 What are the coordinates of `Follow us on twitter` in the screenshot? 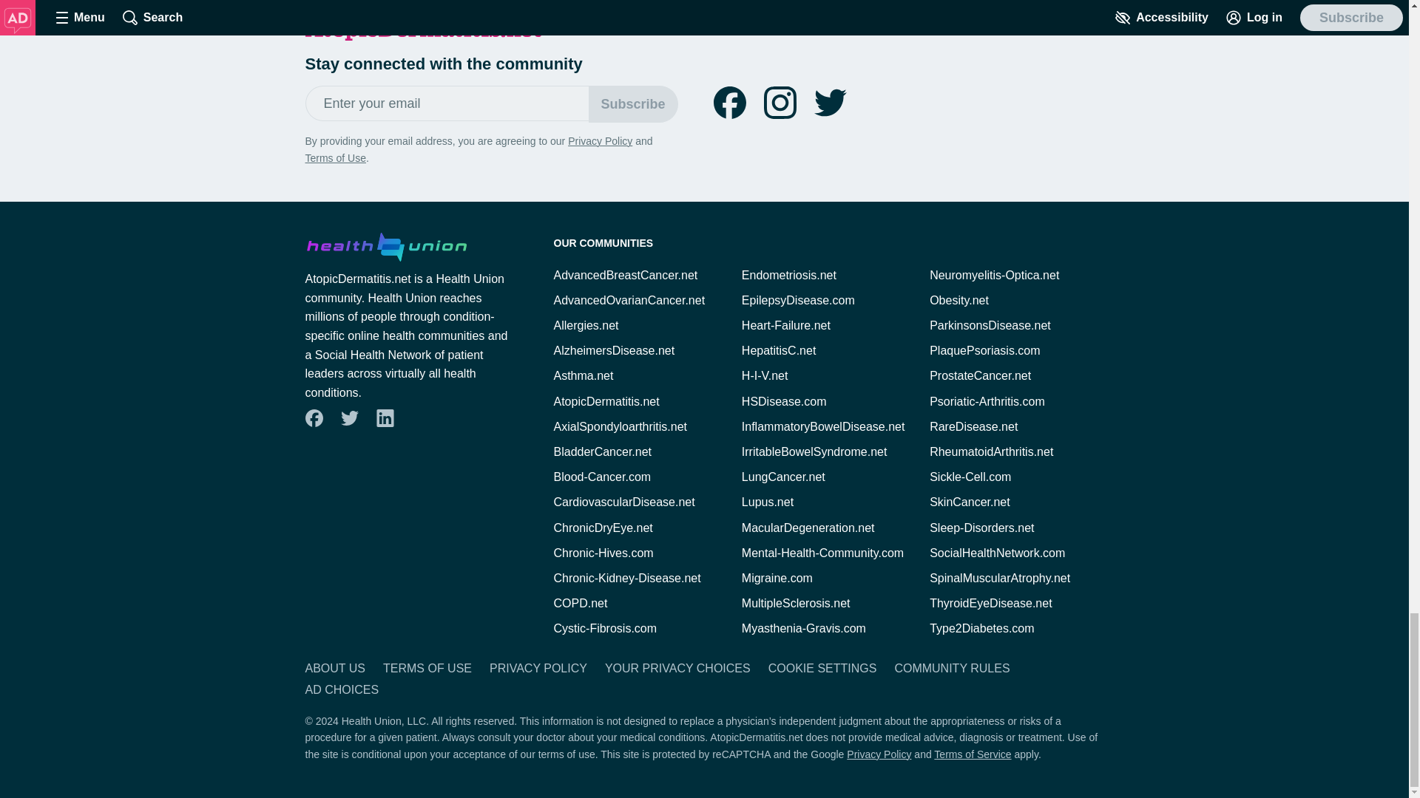 It's located at (349, 418).